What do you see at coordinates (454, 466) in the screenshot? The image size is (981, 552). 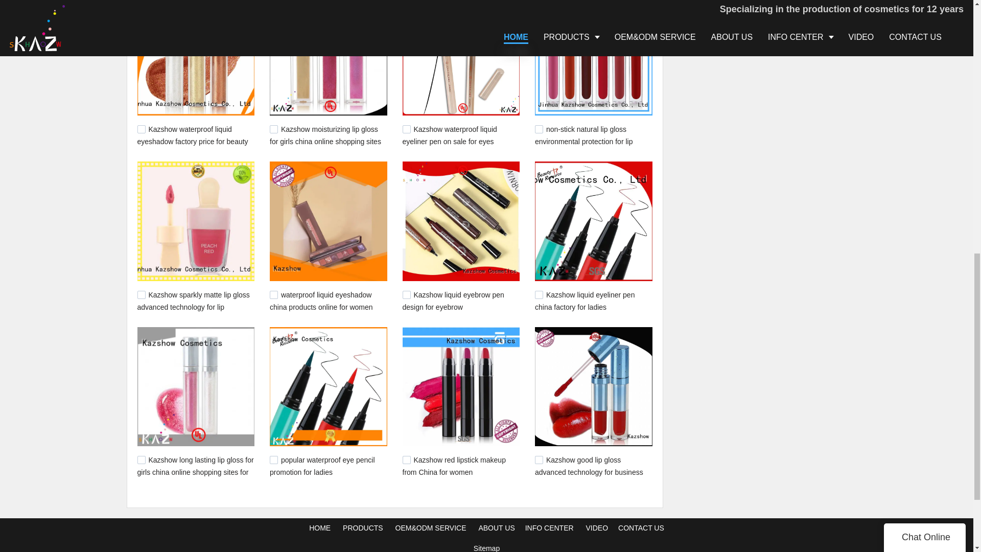 I see `Kazshow red lipstick makeup from China for women` at bounding box center [454, 466].